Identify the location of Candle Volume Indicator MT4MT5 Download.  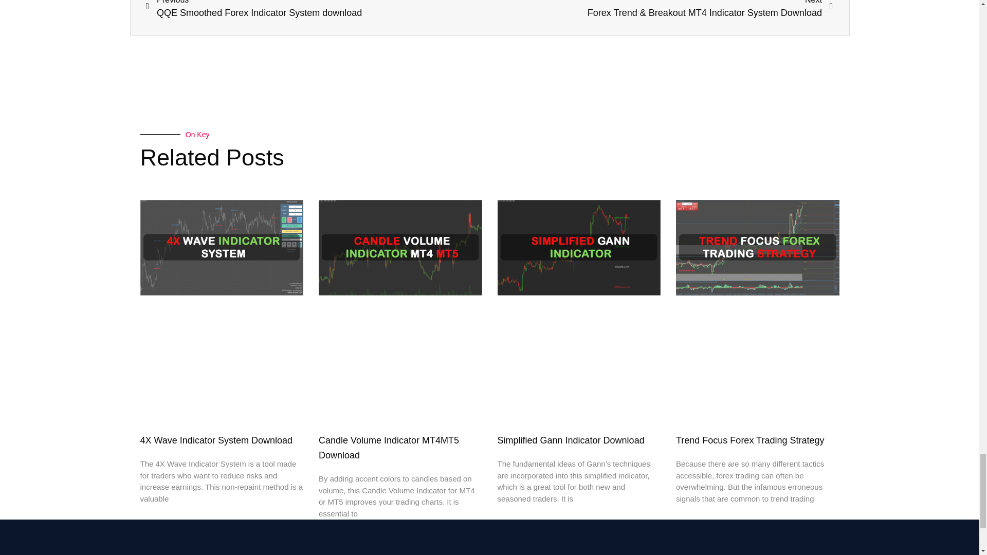
(389, 448).